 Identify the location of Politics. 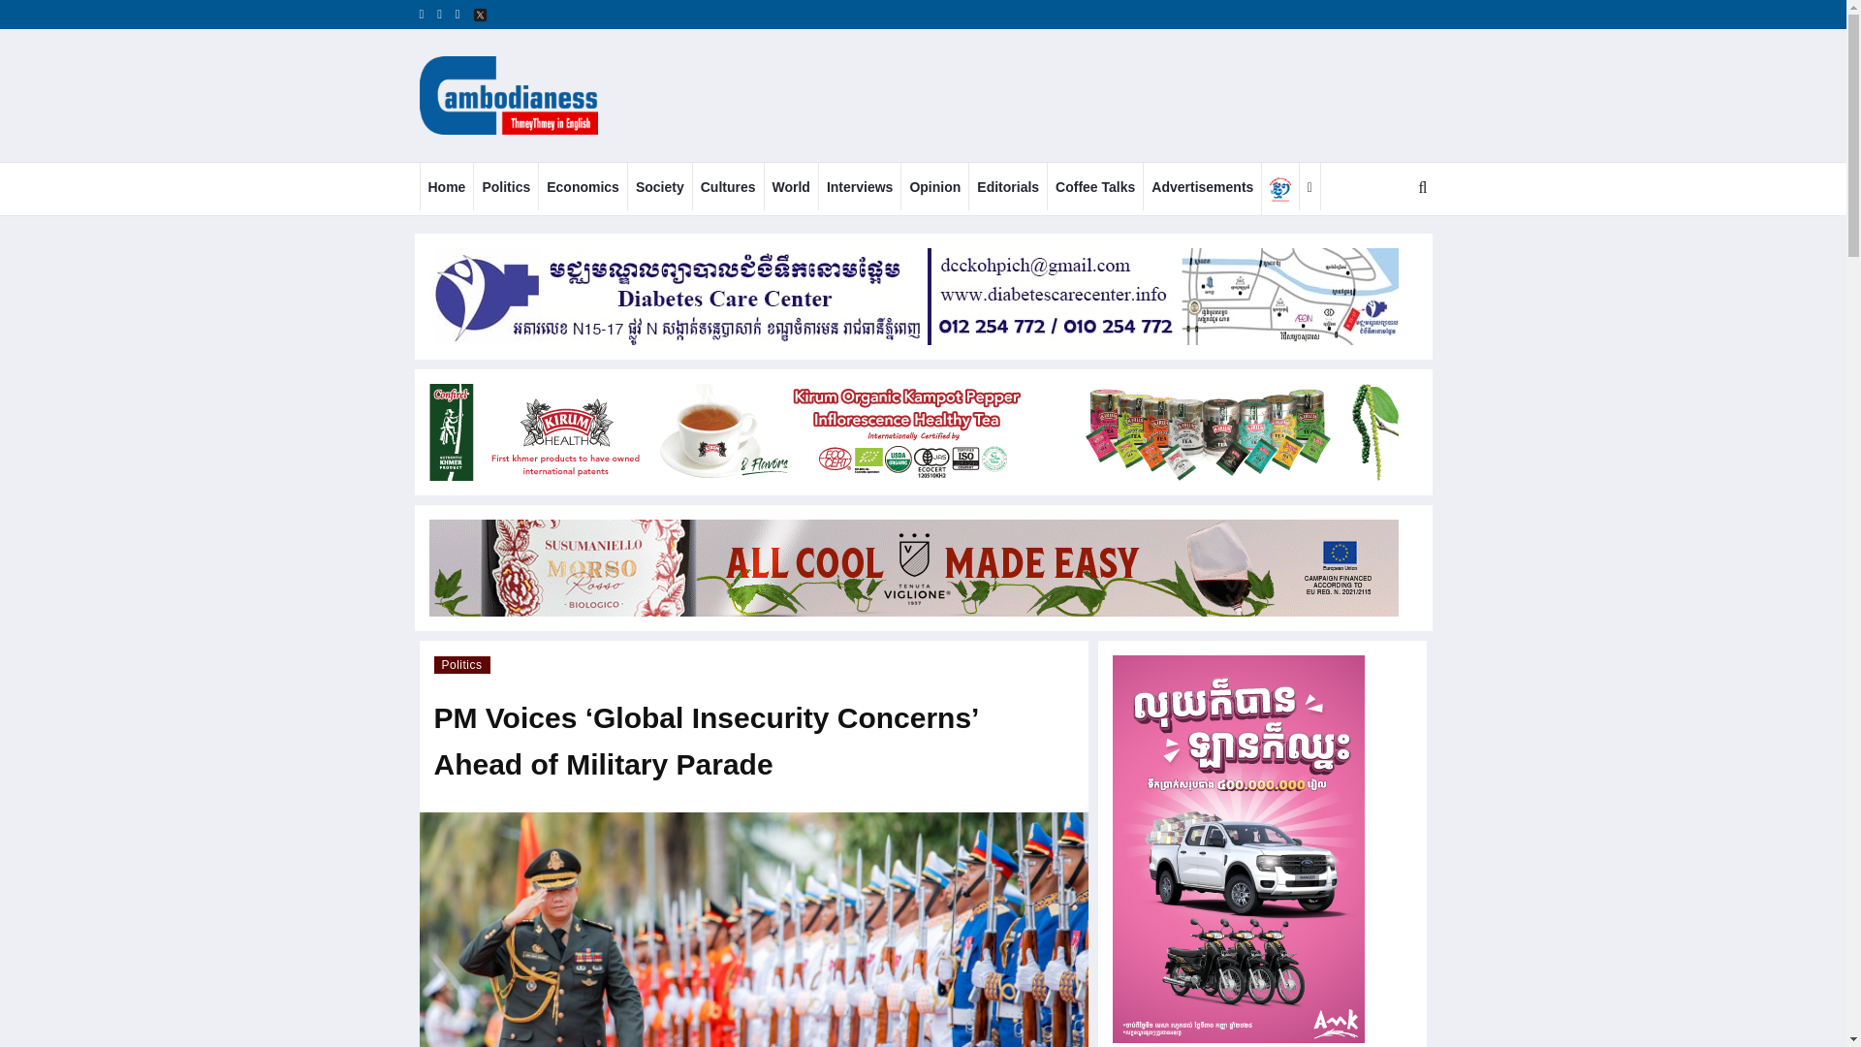
(461, 665).